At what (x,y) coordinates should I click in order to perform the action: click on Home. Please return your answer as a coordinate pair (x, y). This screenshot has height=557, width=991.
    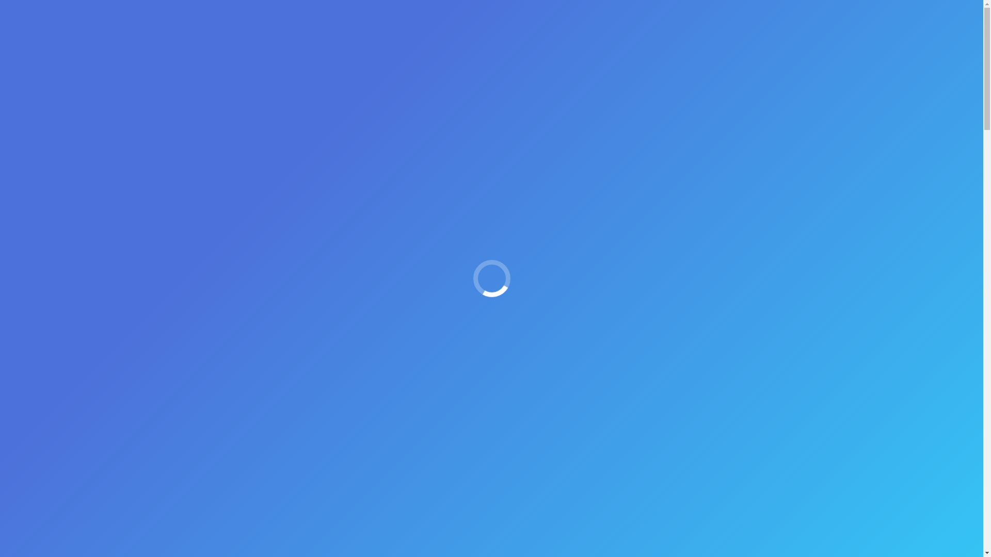
    Looking at the image, I should click on (407, 100).